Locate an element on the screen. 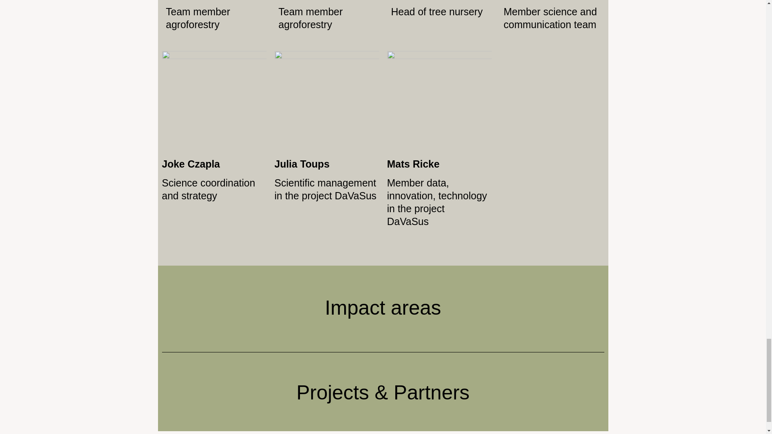 The image size is (772, 434). Impact areas is located at coordinates (383, 307).